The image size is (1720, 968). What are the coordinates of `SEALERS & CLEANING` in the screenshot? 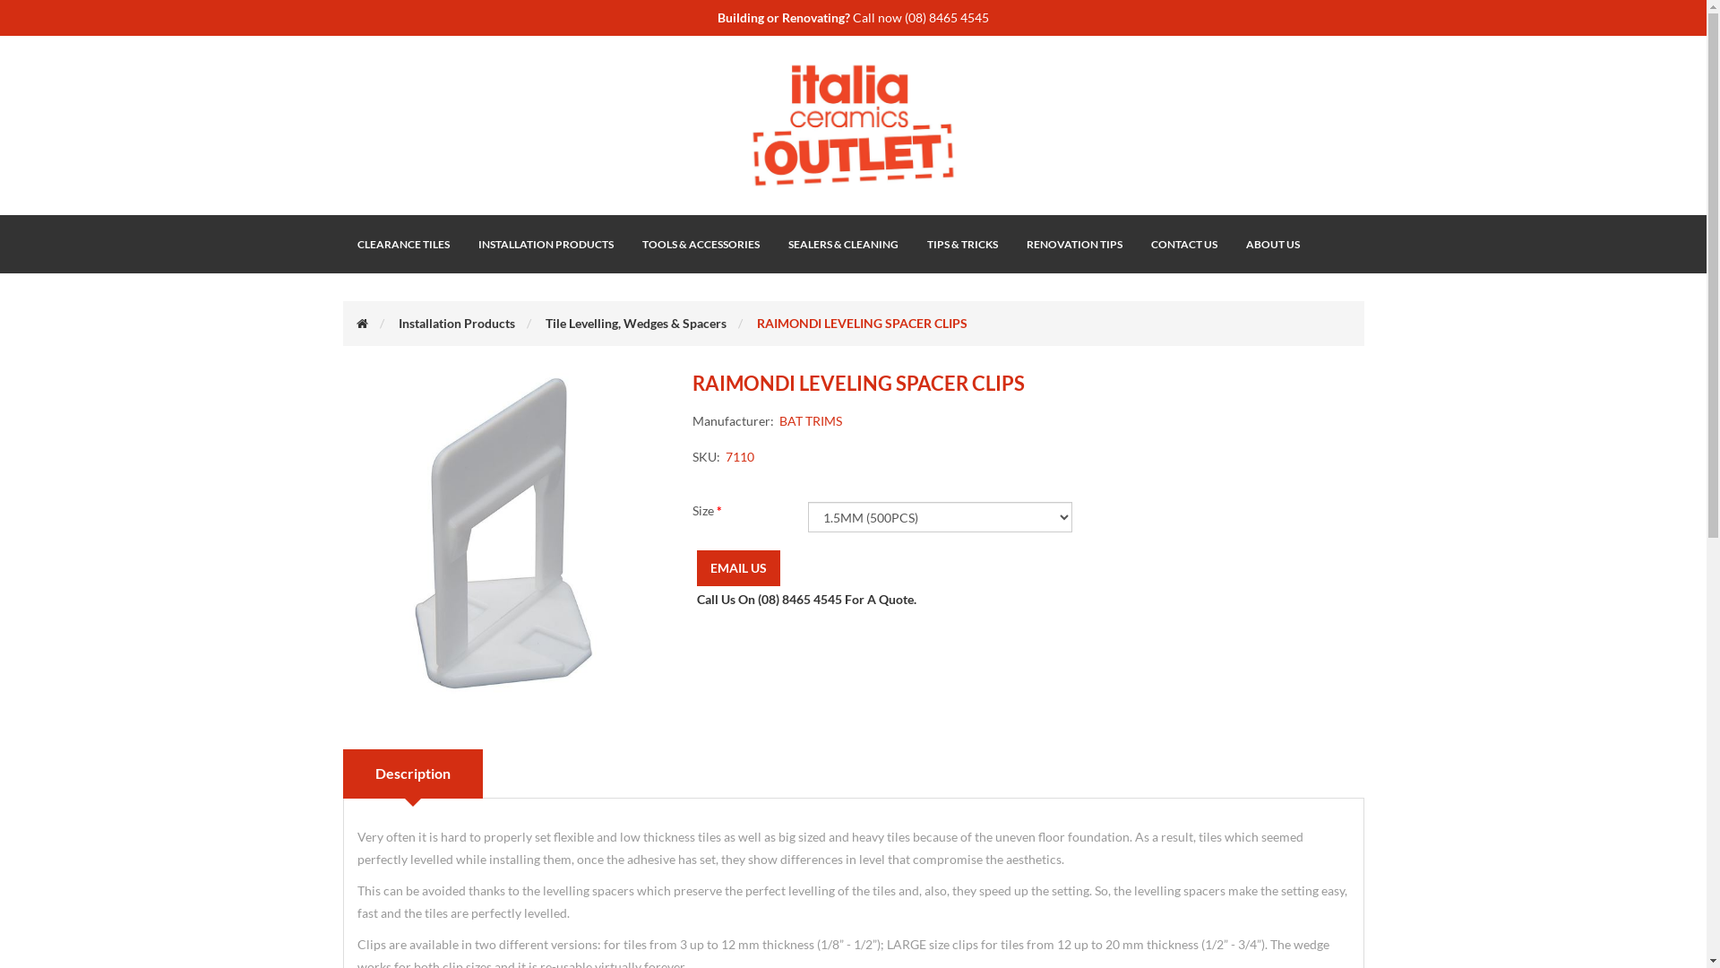 It's located at (844, 244).